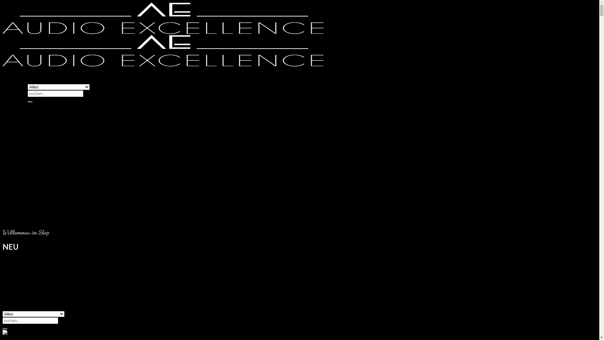 Image resolution: width=604 pixels, height=340 pixels. What do you see at coordinates (3, 3) in the screenshot?
I see `Zum Inhalt springen` at bounding box center [3, 3].